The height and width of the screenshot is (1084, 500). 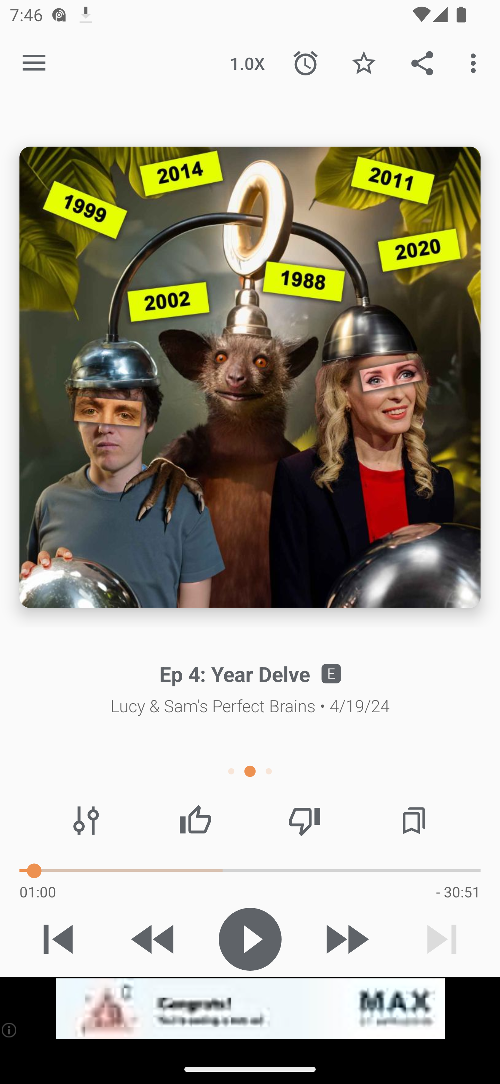 I want to click on Audio effects, so click(x=86, y=821).